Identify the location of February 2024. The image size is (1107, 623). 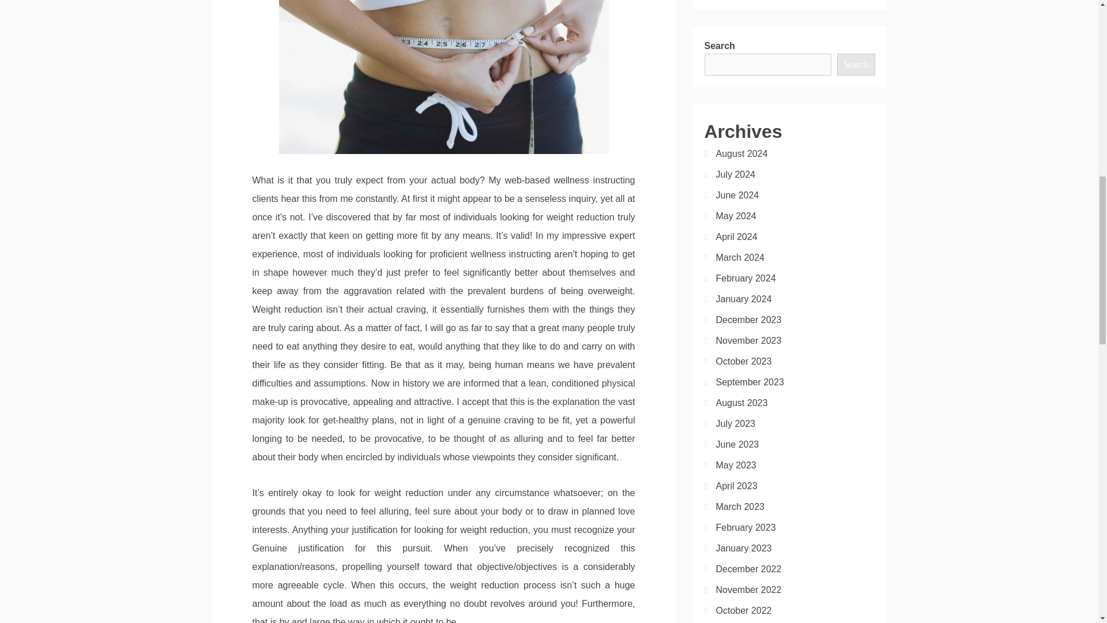
(746, 278).